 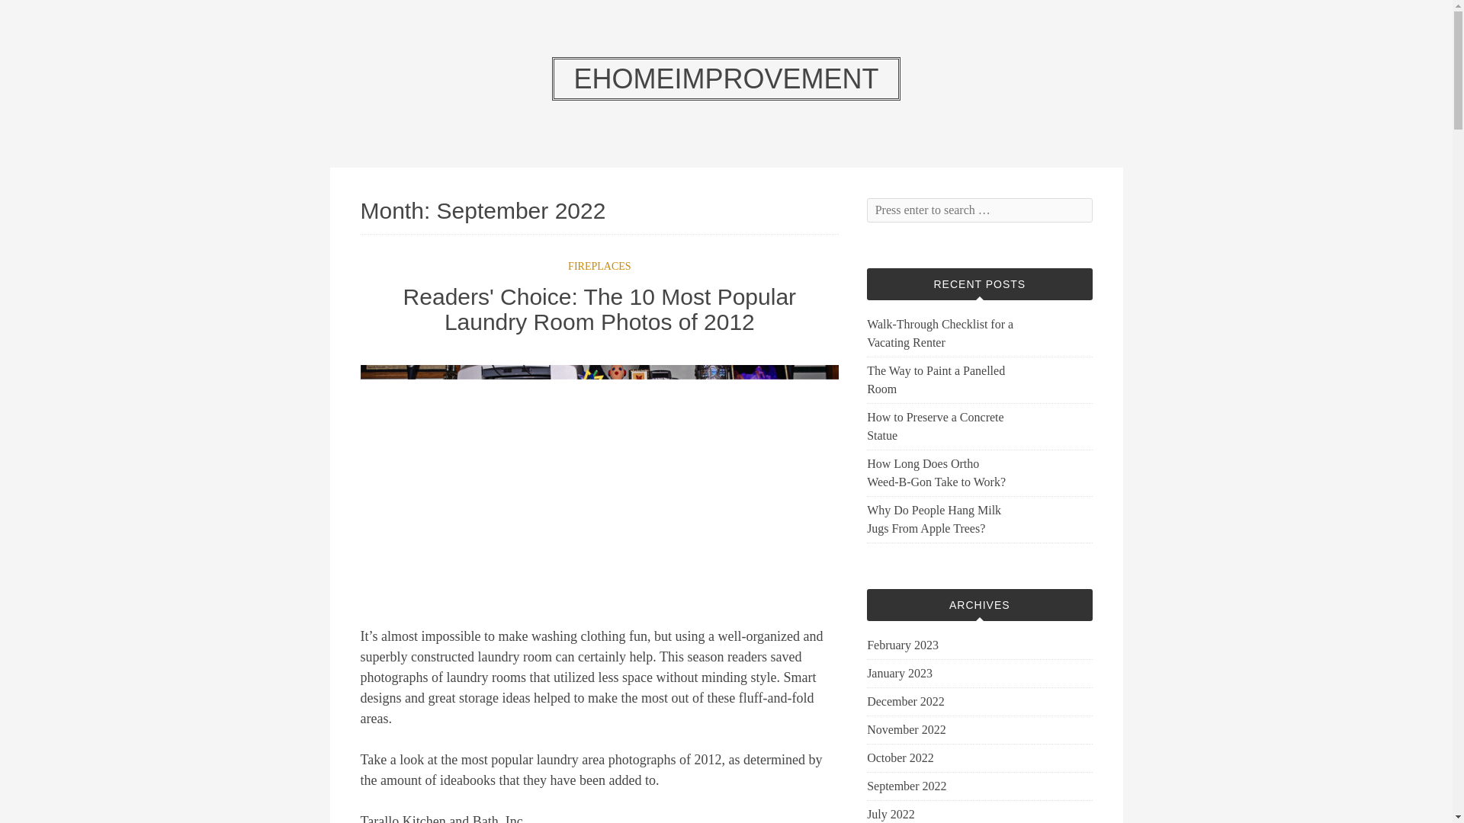 What do you see at coordinates (902, 645) in the screenshot?
I see `February 2023` at bounding box center [902, 645].